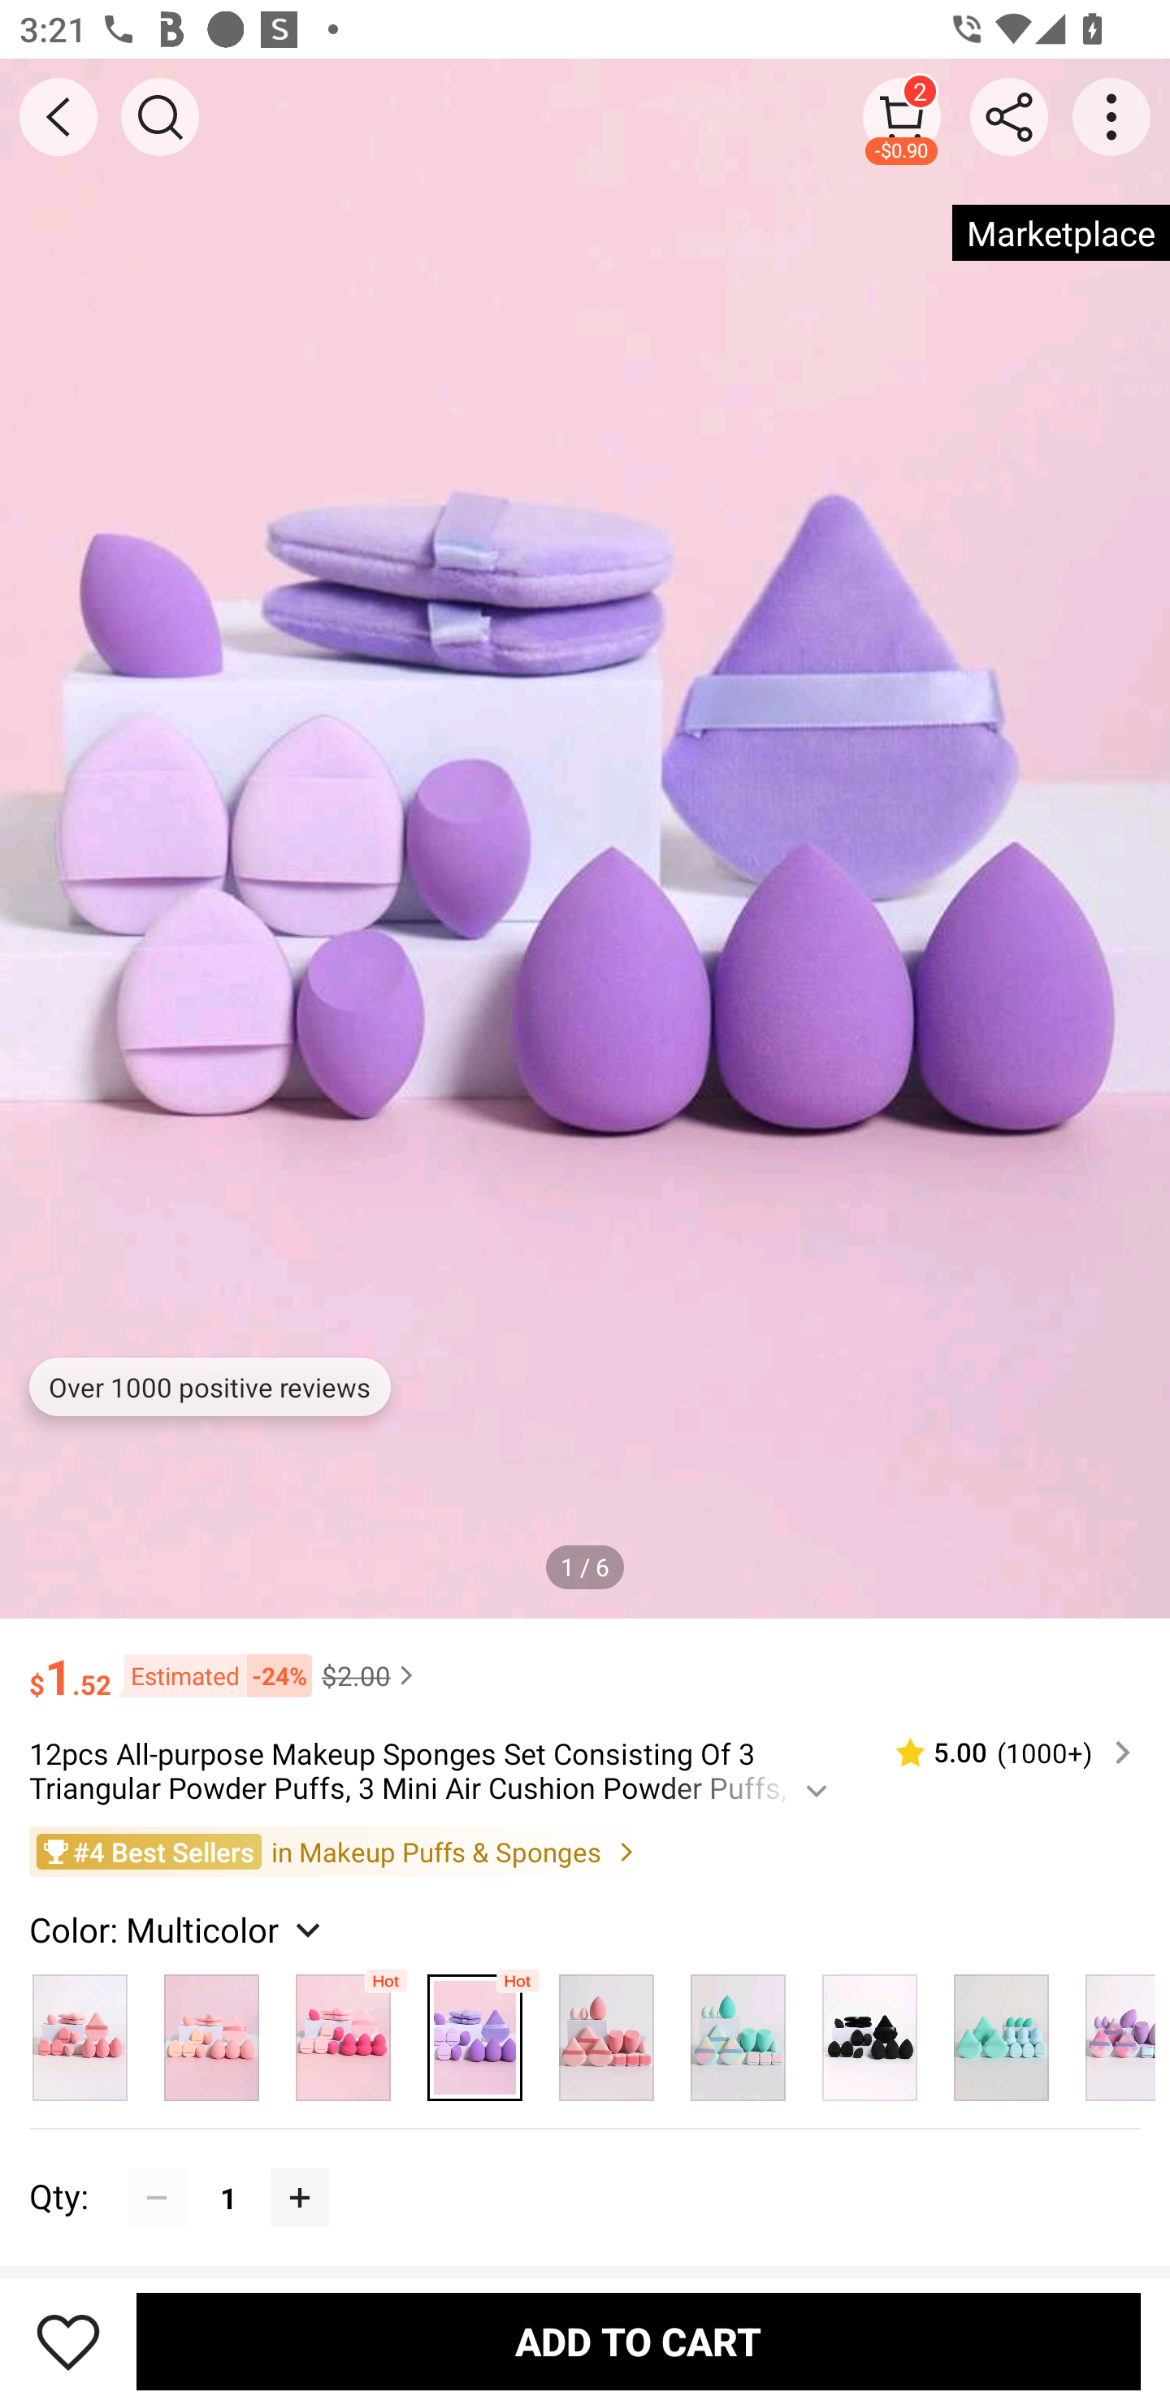 This screenshot has width=1170, height=2405. Describe the element at coordinates (68, 2341) in the screenshot. I see `Save` at that location.